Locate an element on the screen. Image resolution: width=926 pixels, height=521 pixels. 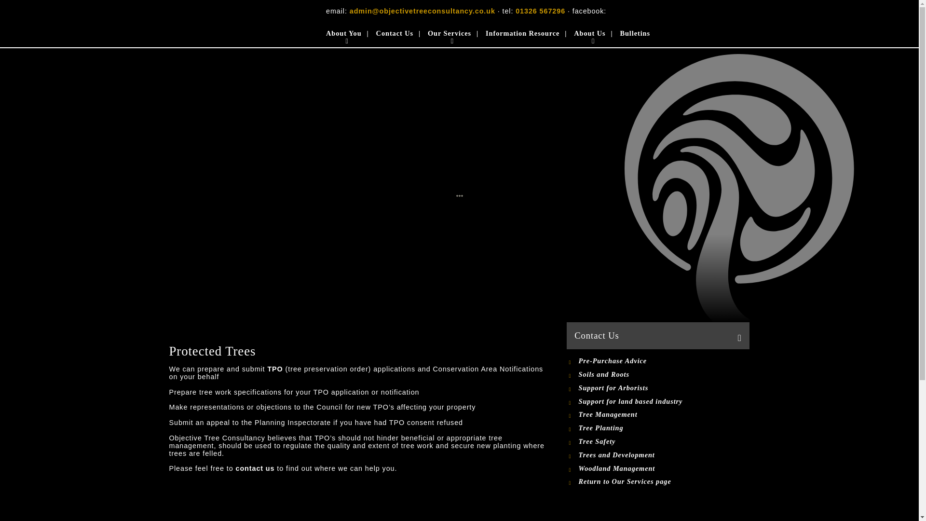
About You is located at coordinates (343, 35).